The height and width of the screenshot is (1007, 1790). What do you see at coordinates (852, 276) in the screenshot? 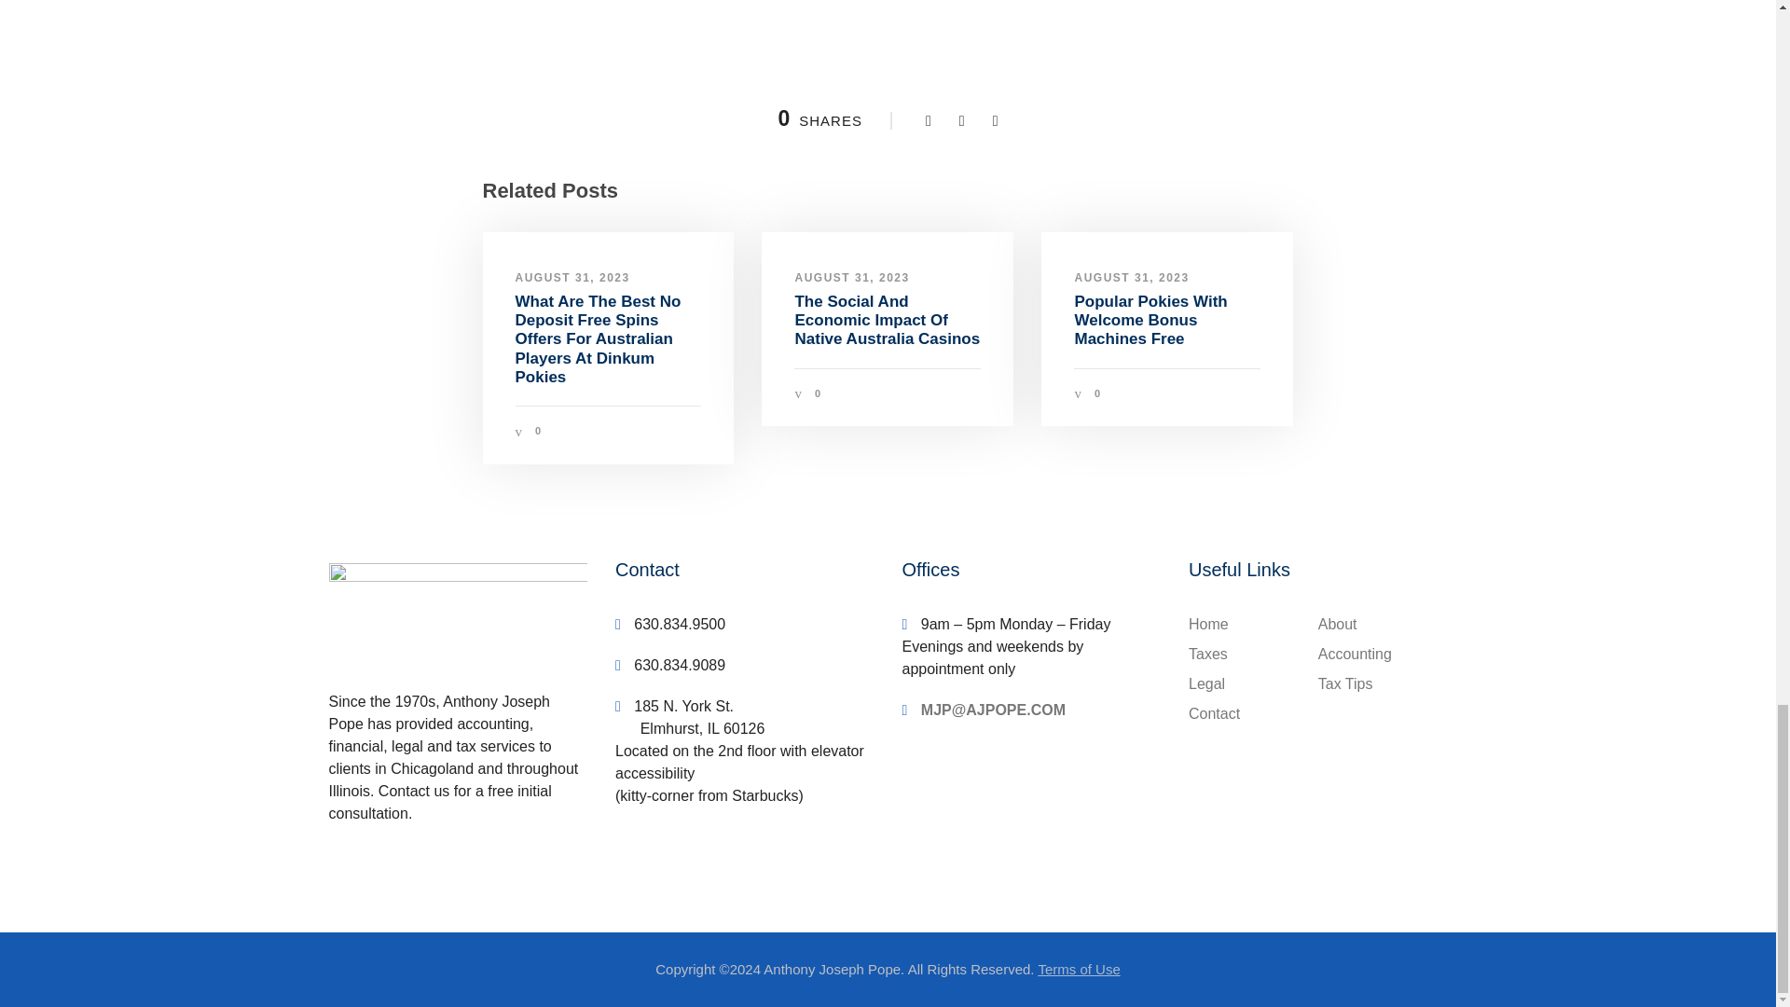
I see `AUGUST 31, 2023` at bounding box center [852, 276].